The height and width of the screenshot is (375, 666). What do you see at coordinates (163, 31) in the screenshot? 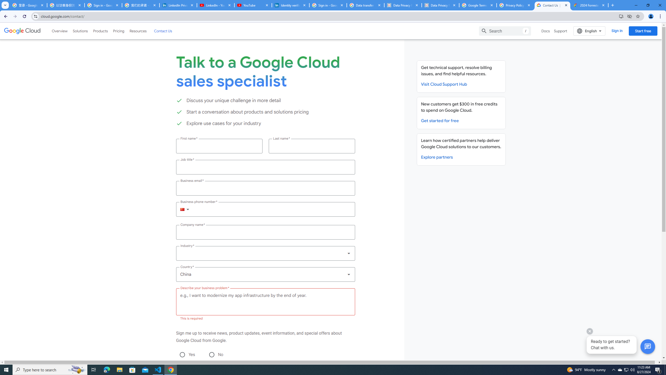
I see `Contact Us` at bounding box center [163, 31].